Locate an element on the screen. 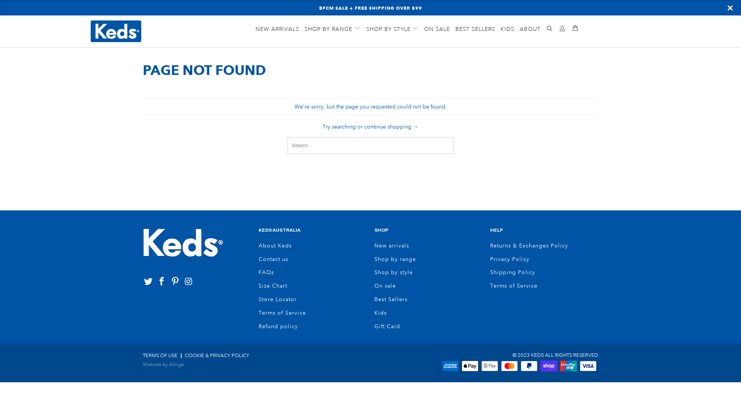  Shipping Policy is located at coordinates (513, 272).